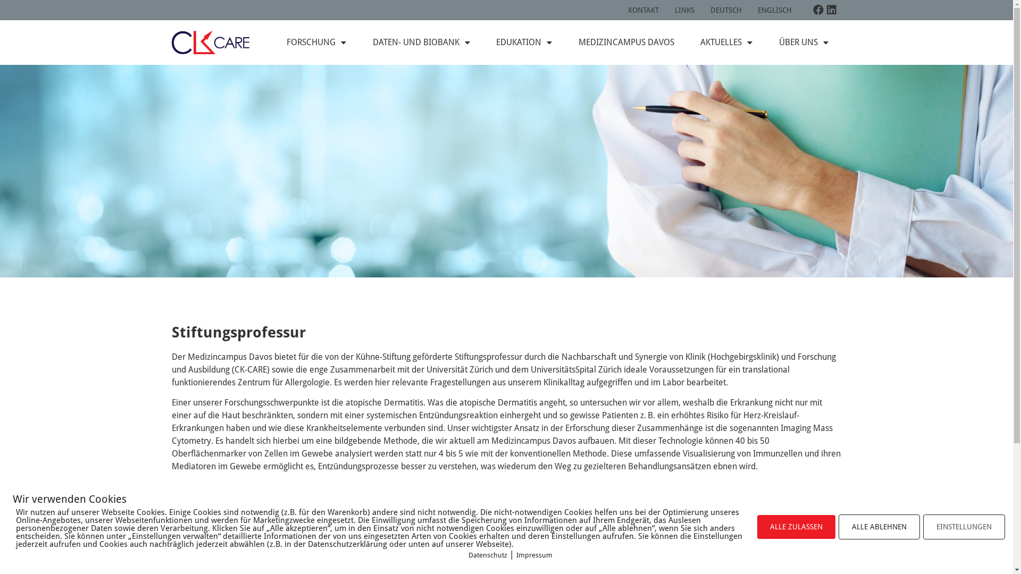 Image resolution: width=1021 pixels, height=574 pixels. Describe the element at coordinates (534, 555) in the screenshot. I see `Impressum` at that location.